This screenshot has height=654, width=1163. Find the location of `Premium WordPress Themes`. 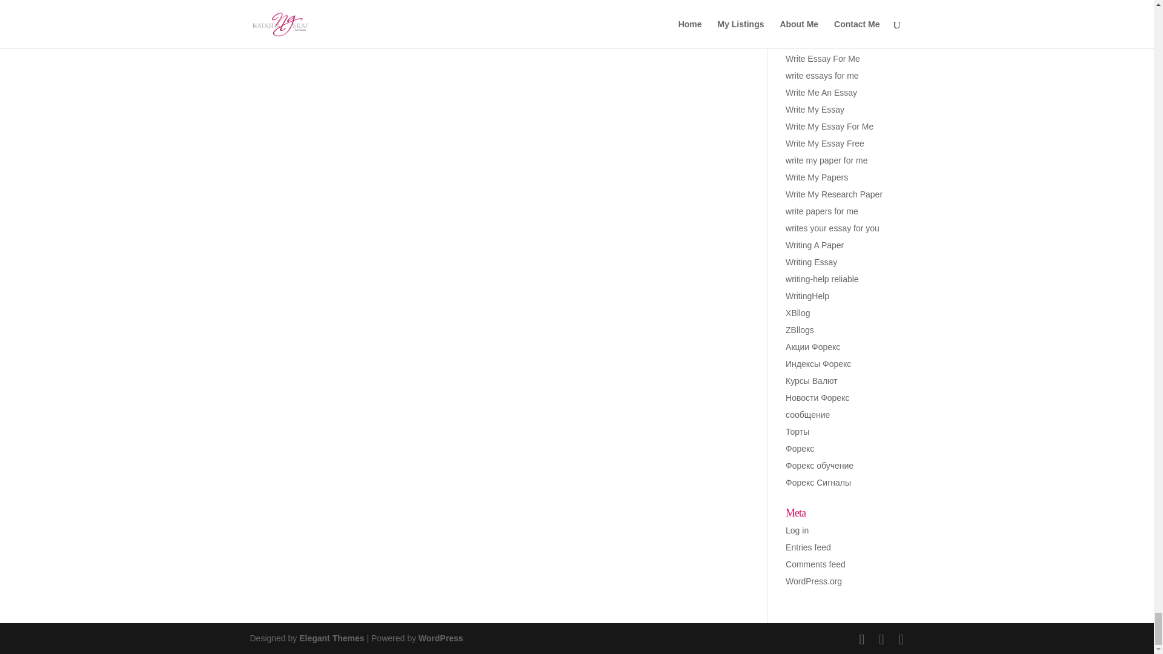

Premium WordPress Themes is located at coordinates (331, 638).